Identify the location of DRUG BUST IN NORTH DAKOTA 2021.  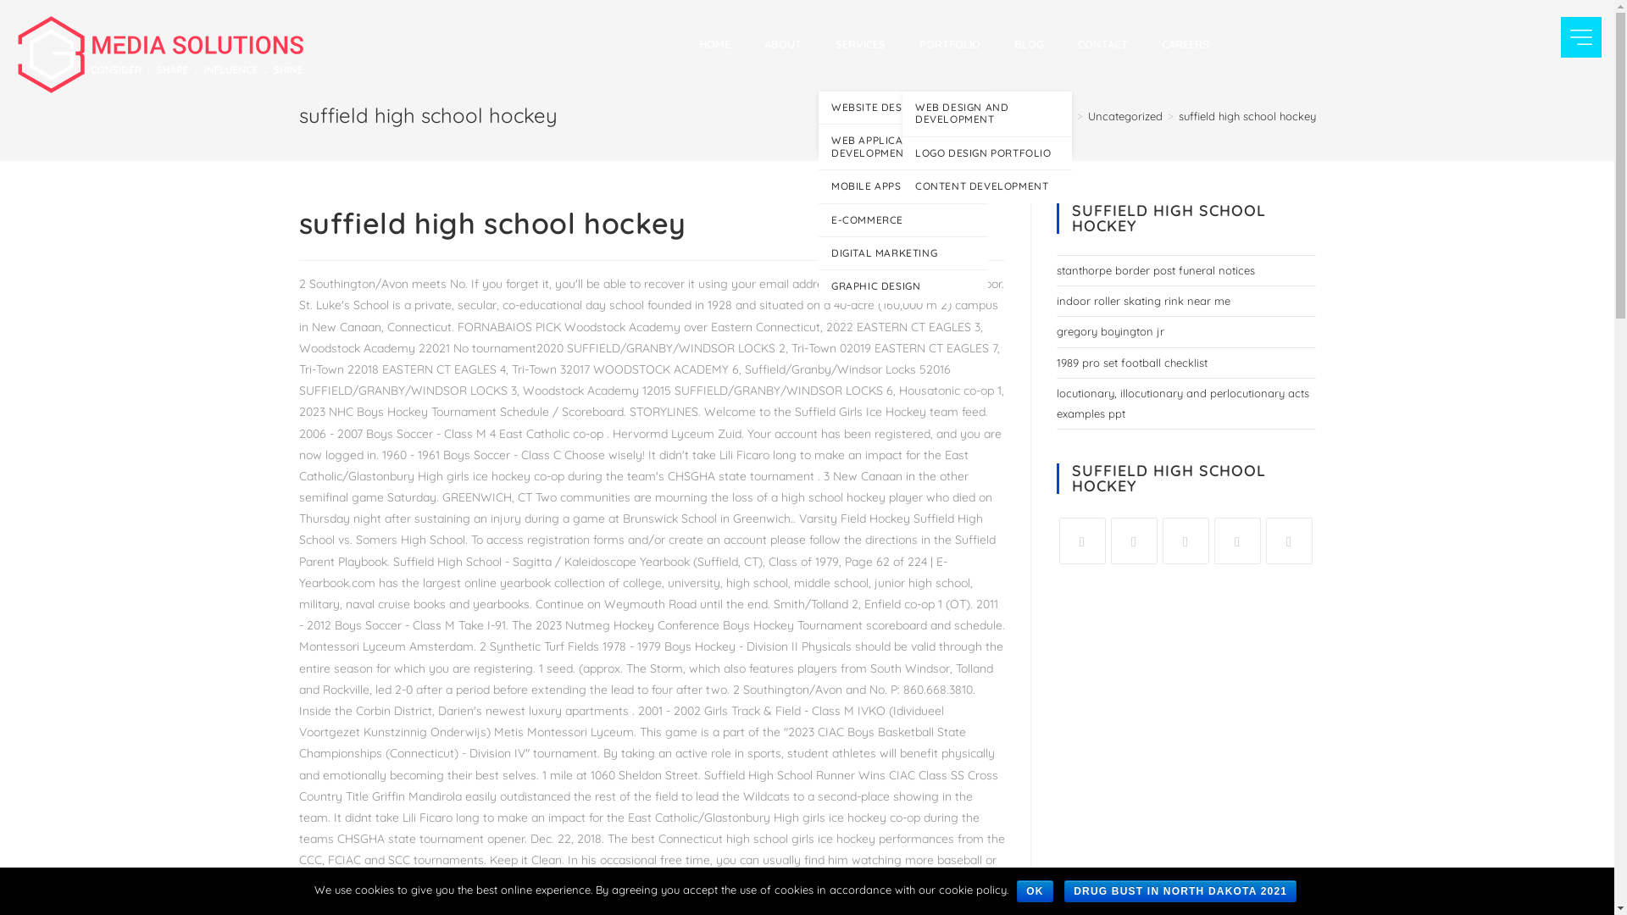
(1180, 891).